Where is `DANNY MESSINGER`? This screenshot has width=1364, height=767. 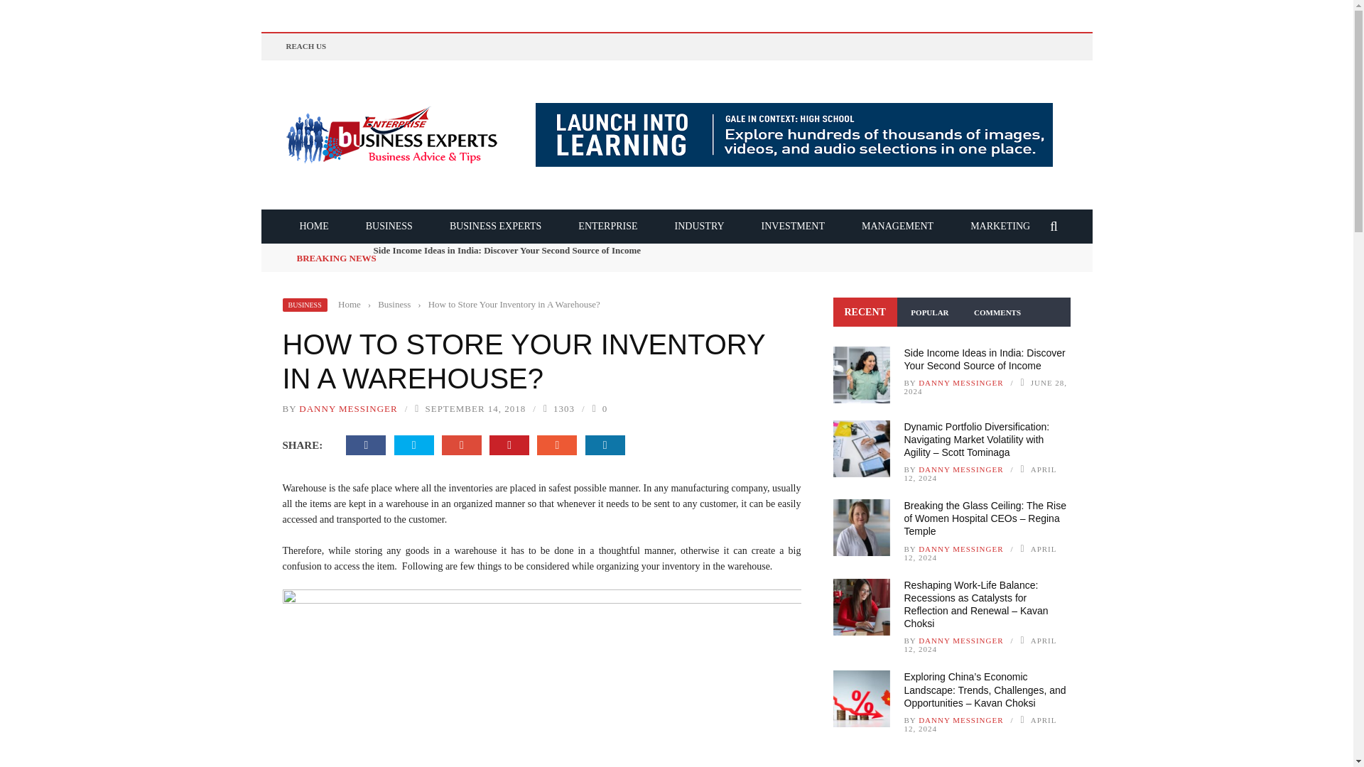 DANNY MESSINGER is located at coordinates (347, 409).